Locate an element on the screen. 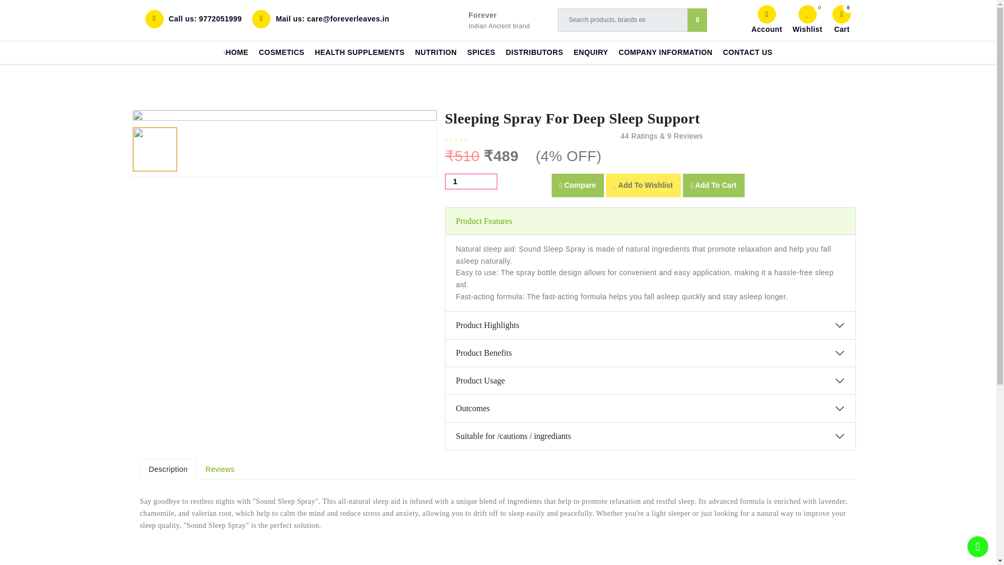 The image size is (1004, 565). ENQUIRY is located at coordinates (591, 52).